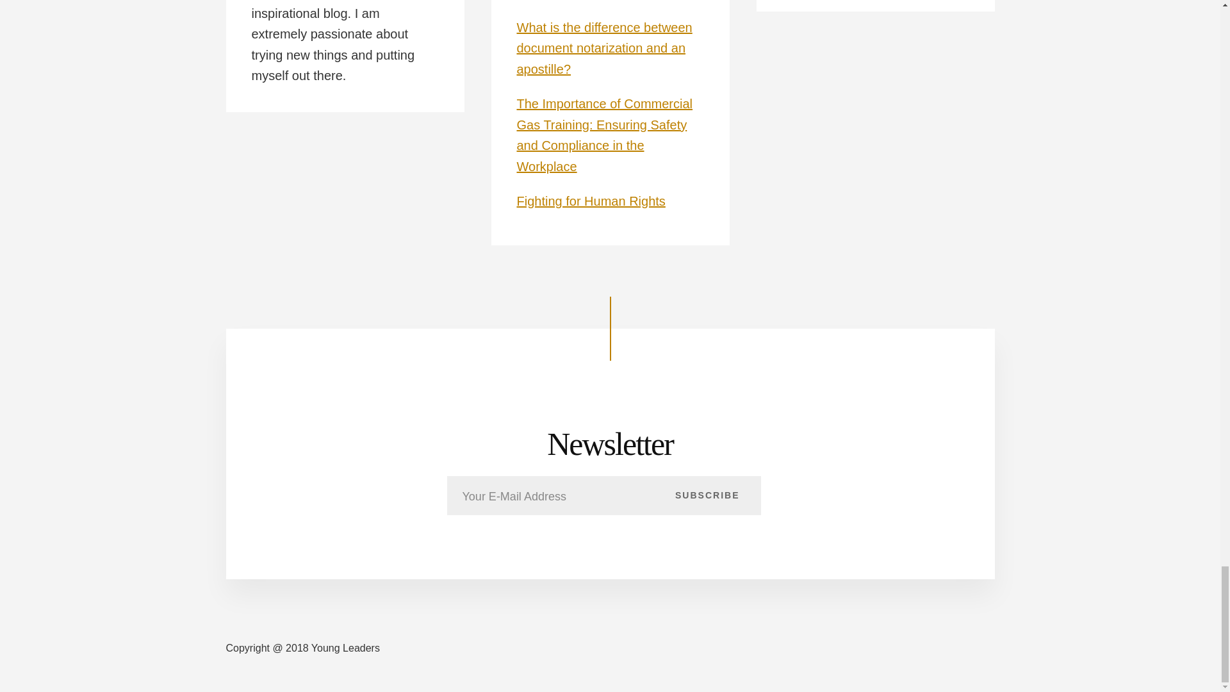 This screenshot has width=1230, height=692. I want to click on SUBSCRIBE, so click(707, 495).